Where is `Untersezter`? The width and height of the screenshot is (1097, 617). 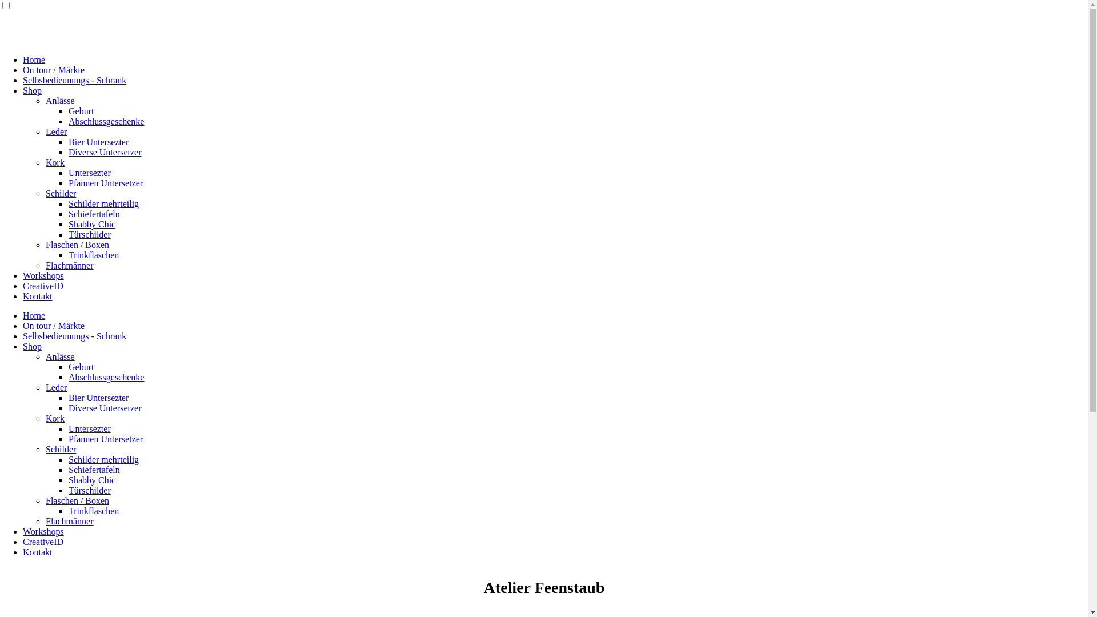 Untersezter is located at coordinates (90, 428).